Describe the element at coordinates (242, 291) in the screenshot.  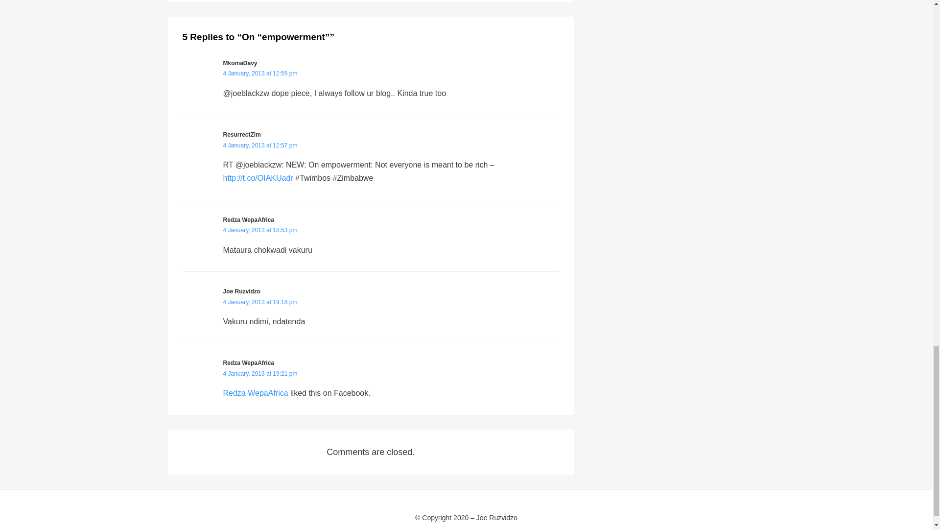
I see `Joe Ruzvidzo` at that location.